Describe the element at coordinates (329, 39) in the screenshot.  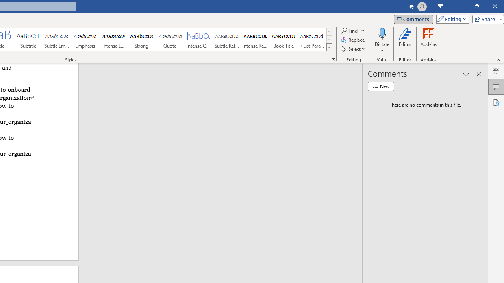
I see `Row Down` at that location.